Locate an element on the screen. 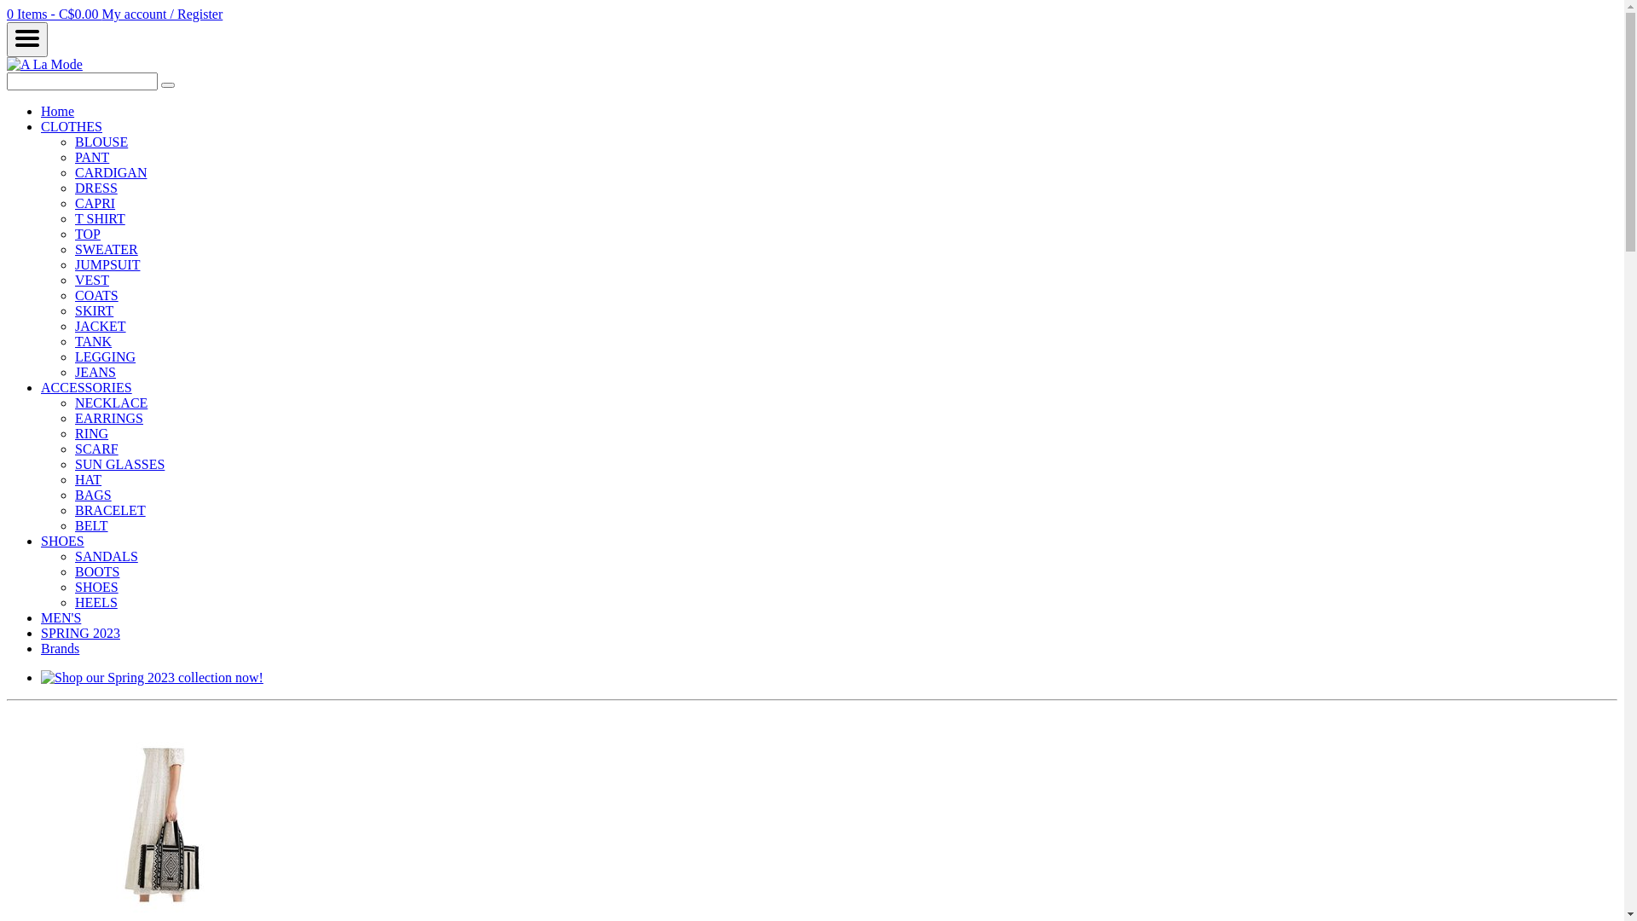 This screenshot has width=1637, height=921. NECKLACE is located at coordinates (111, 403).